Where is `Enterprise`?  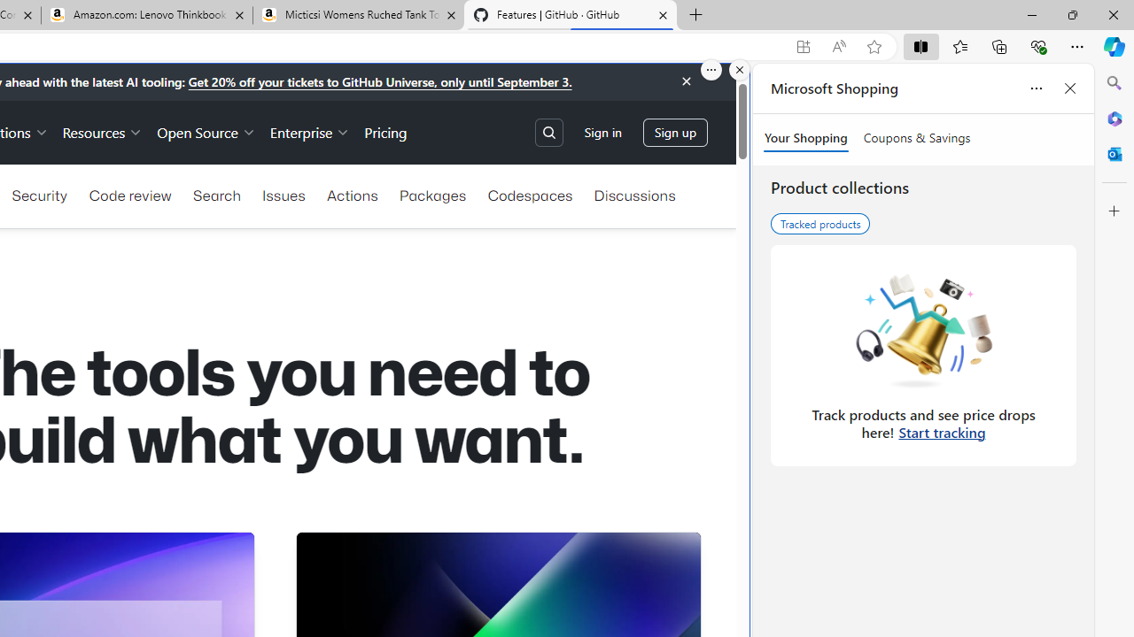
Enterprise is located at coordinates (310, 131).